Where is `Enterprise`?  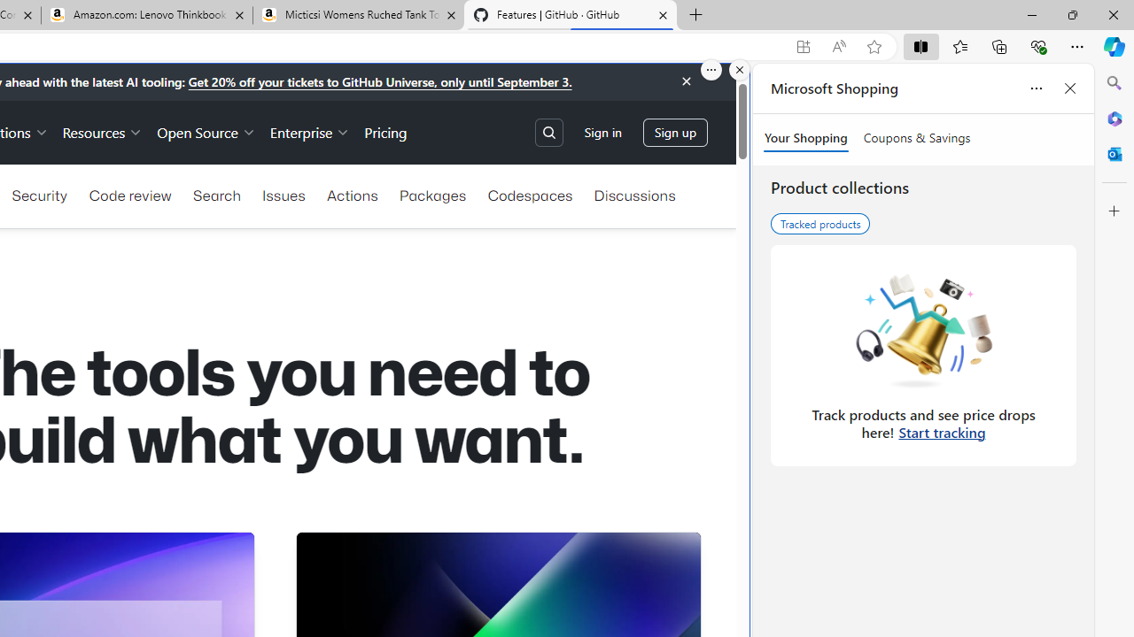
Enterprise is located at coordinates (310, 131).